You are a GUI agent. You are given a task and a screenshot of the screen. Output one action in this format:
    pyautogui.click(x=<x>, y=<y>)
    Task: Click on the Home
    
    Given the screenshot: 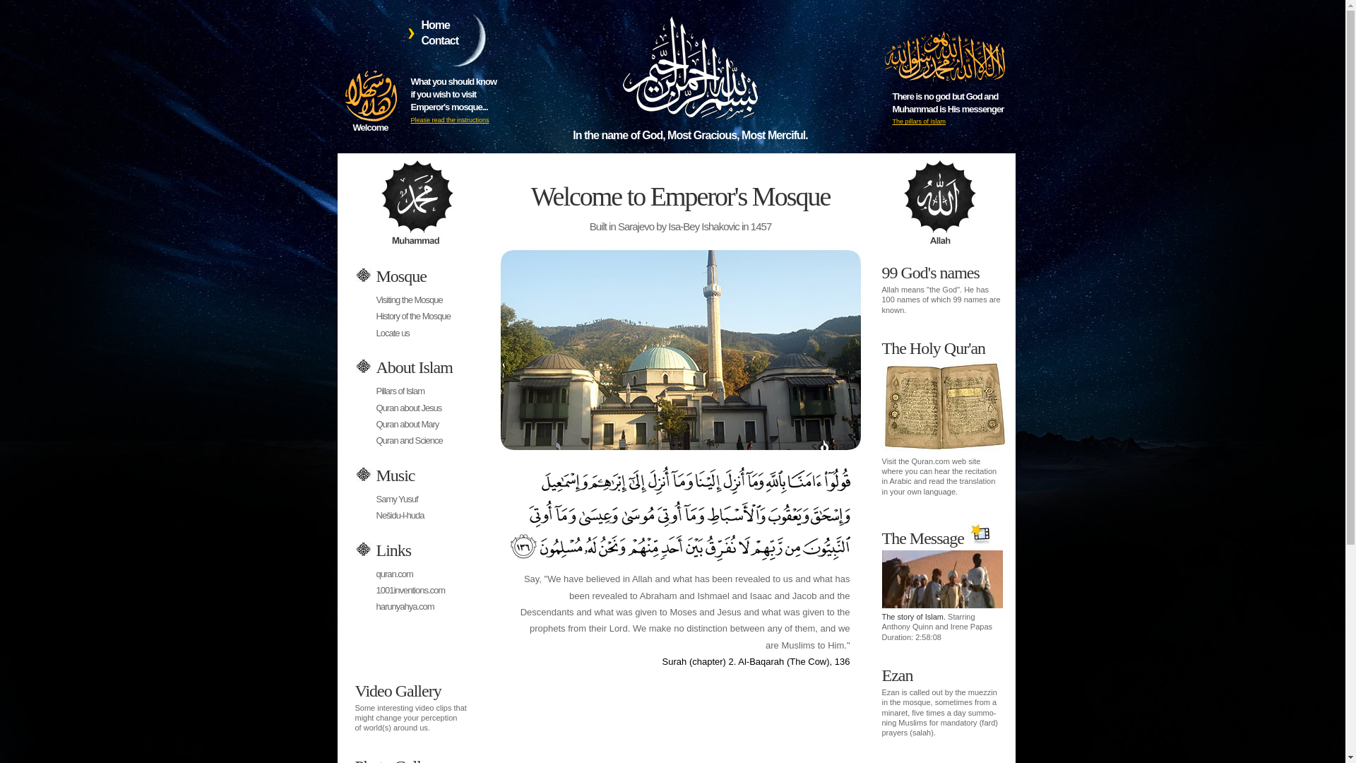 What is the action you would take?
    pyautogui.click(x=435, y=25)
    